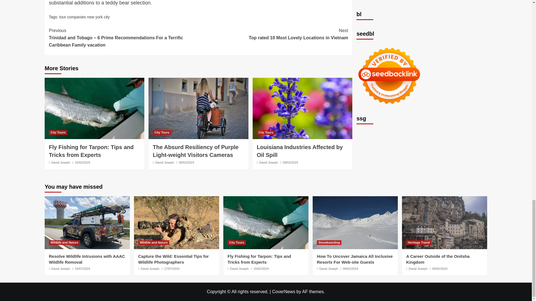 The width and height of the screenshot is (536, 301). I want to click on David Joseph, so click(61, 162).